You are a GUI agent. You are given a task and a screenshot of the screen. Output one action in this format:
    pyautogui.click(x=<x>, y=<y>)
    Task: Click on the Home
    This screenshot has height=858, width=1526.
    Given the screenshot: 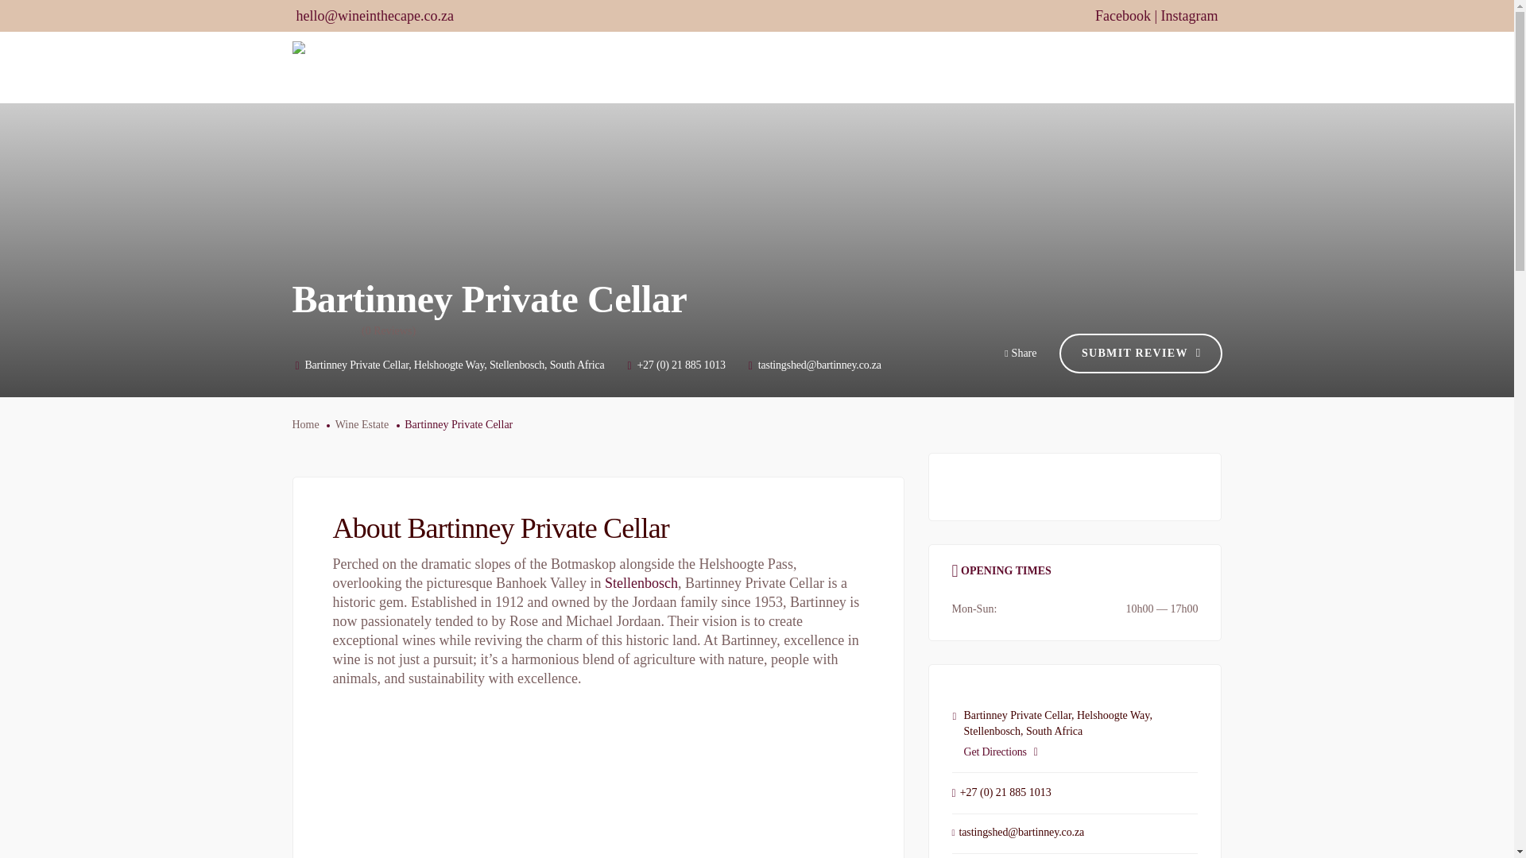 What is the action you would take?
    pyautogui.click(x=634, y=68)
    